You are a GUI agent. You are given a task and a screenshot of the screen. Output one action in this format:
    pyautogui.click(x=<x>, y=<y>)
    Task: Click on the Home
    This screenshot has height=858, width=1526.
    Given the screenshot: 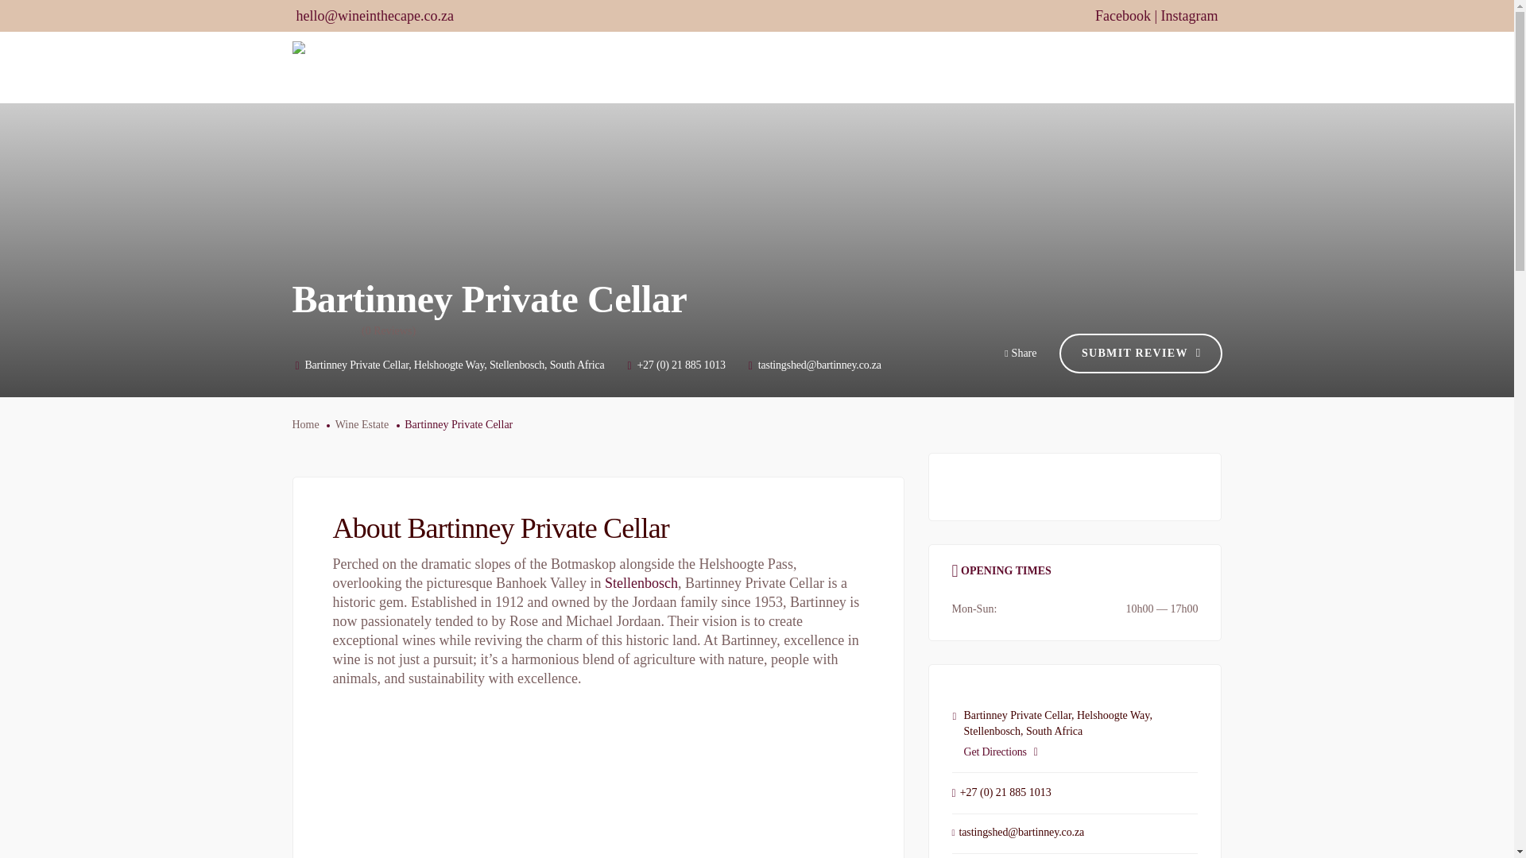 What is the action you would take?
    pyautogui.click(x=634, y=68)
    